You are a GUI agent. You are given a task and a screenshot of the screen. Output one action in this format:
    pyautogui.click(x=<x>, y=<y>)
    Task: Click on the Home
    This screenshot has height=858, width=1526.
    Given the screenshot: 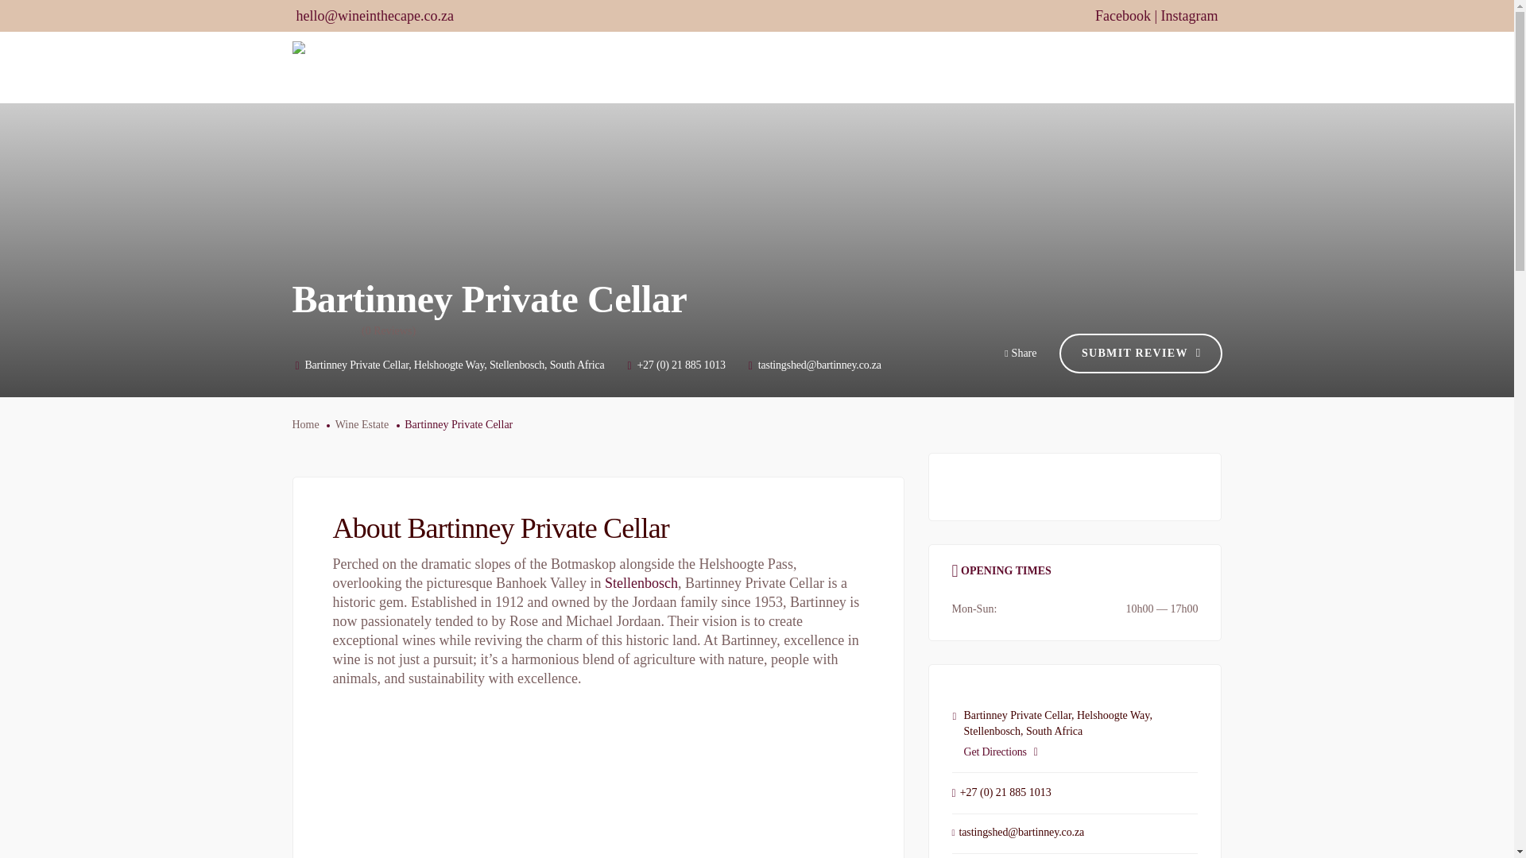 What is the action you would take?
    pyautogui.click(x=634, y=68)
    